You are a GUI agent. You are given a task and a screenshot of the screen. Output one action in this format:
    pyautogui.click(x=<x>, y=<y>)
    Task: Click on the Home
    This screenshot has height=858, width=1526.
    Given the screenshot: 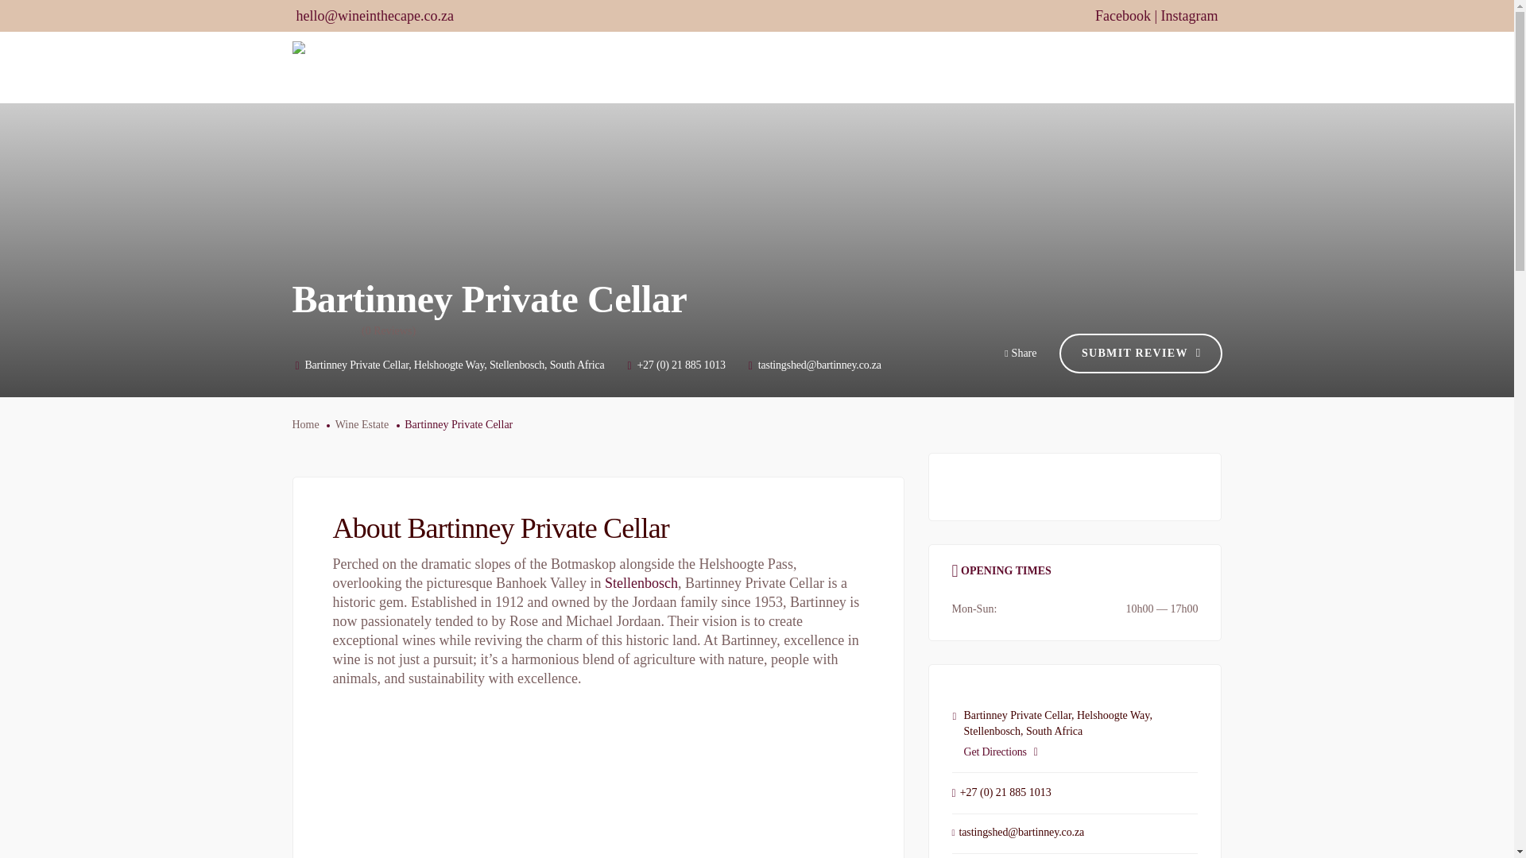 What is the action you would take?
    pyautogui.click(x=634, y=68)
    